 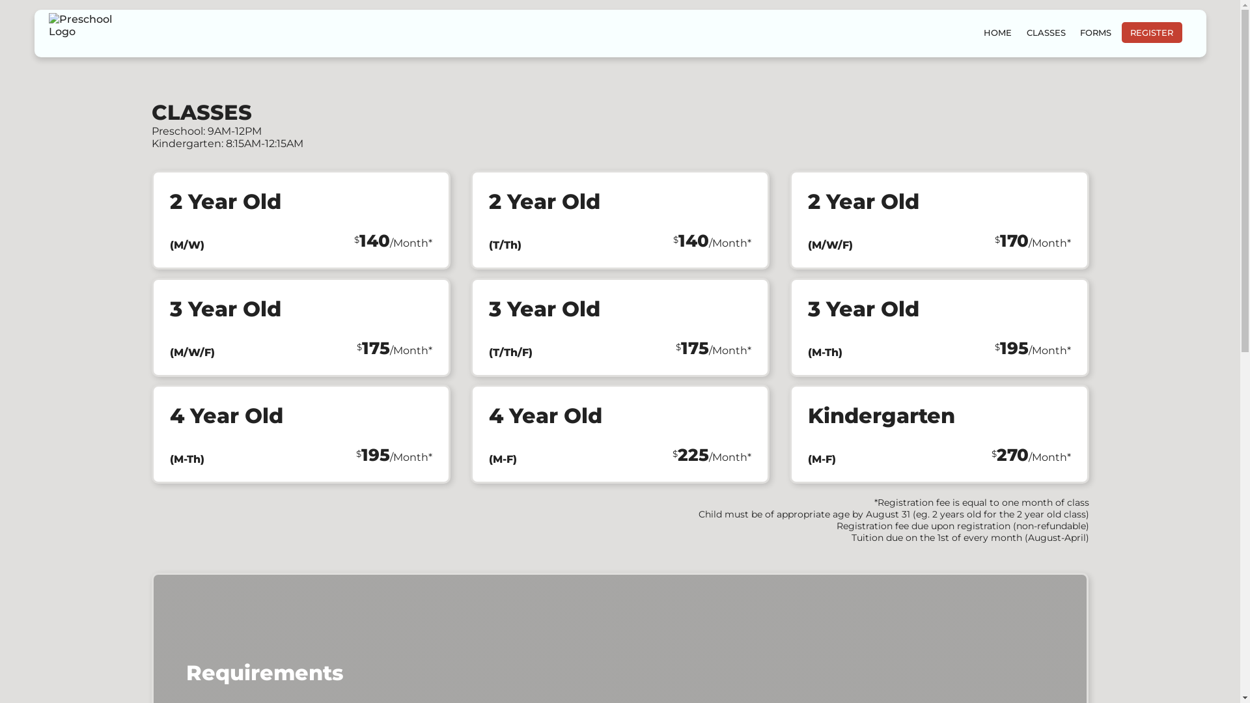 What do you see at coordinates (997, 33) in the screenshot?
I see `HOME` at bounding box center [997, 33].